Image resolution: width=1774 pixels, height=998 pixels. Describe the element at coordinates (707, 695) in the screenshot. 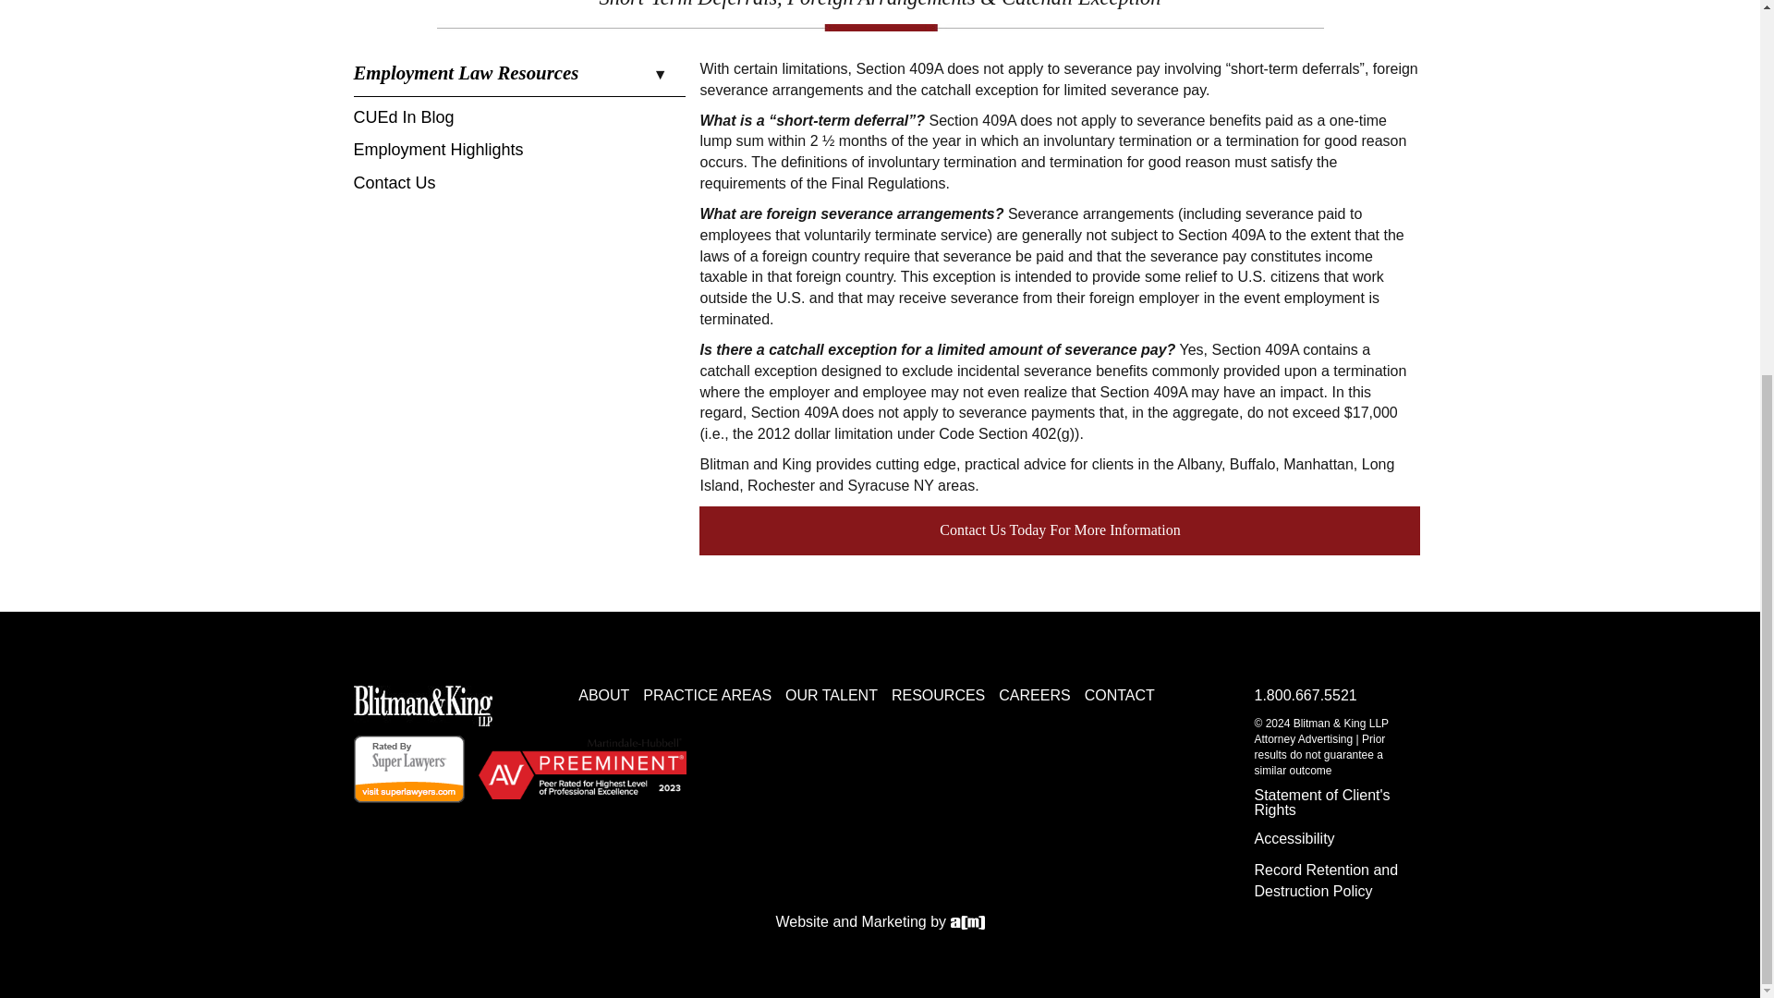

I see `PRACTICE AREAS` at that location.